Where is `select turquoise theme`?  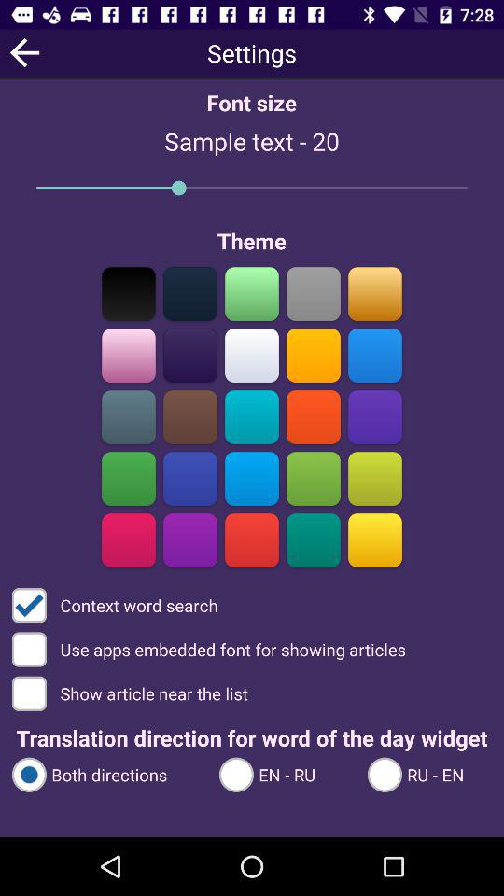 select turquoise theme is located at coordinates (314, 539).